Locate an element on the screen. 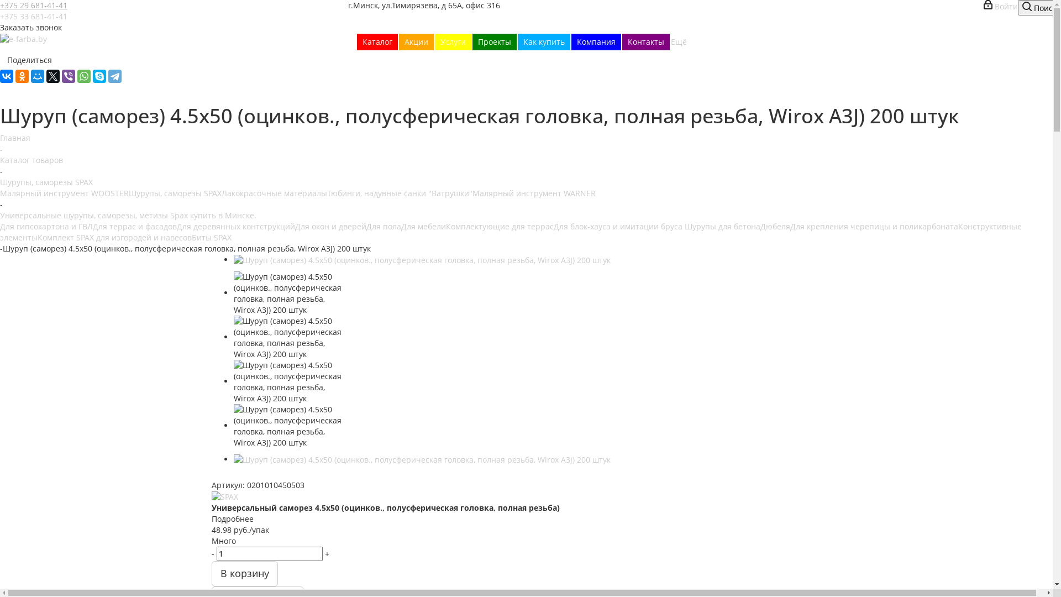 The width and height of the screenshot is (1061, 597). e-farba.by is located at coordinates (23, 39).